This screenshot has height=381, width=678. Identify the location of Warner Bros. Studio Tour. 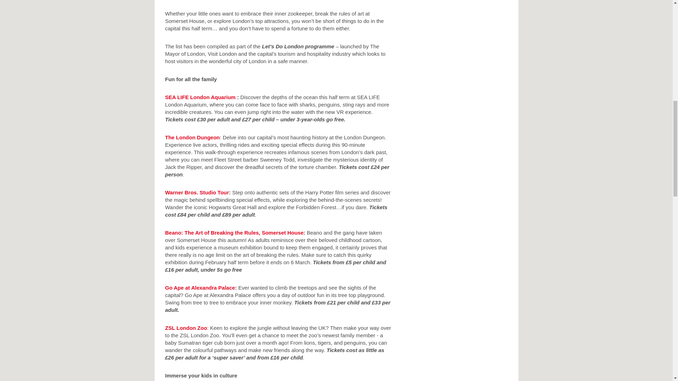
(197, 192).